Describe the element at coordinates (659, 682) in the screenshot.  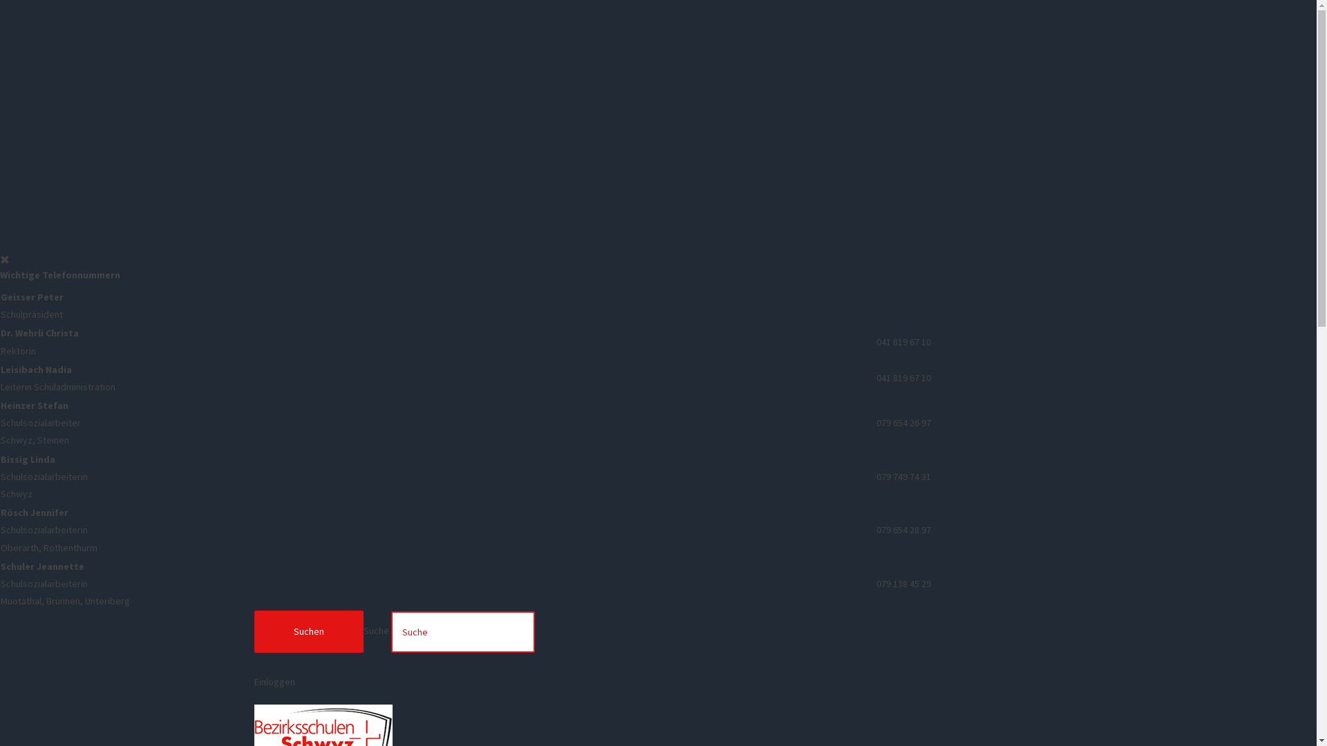
I see `Einloggen` at that location.